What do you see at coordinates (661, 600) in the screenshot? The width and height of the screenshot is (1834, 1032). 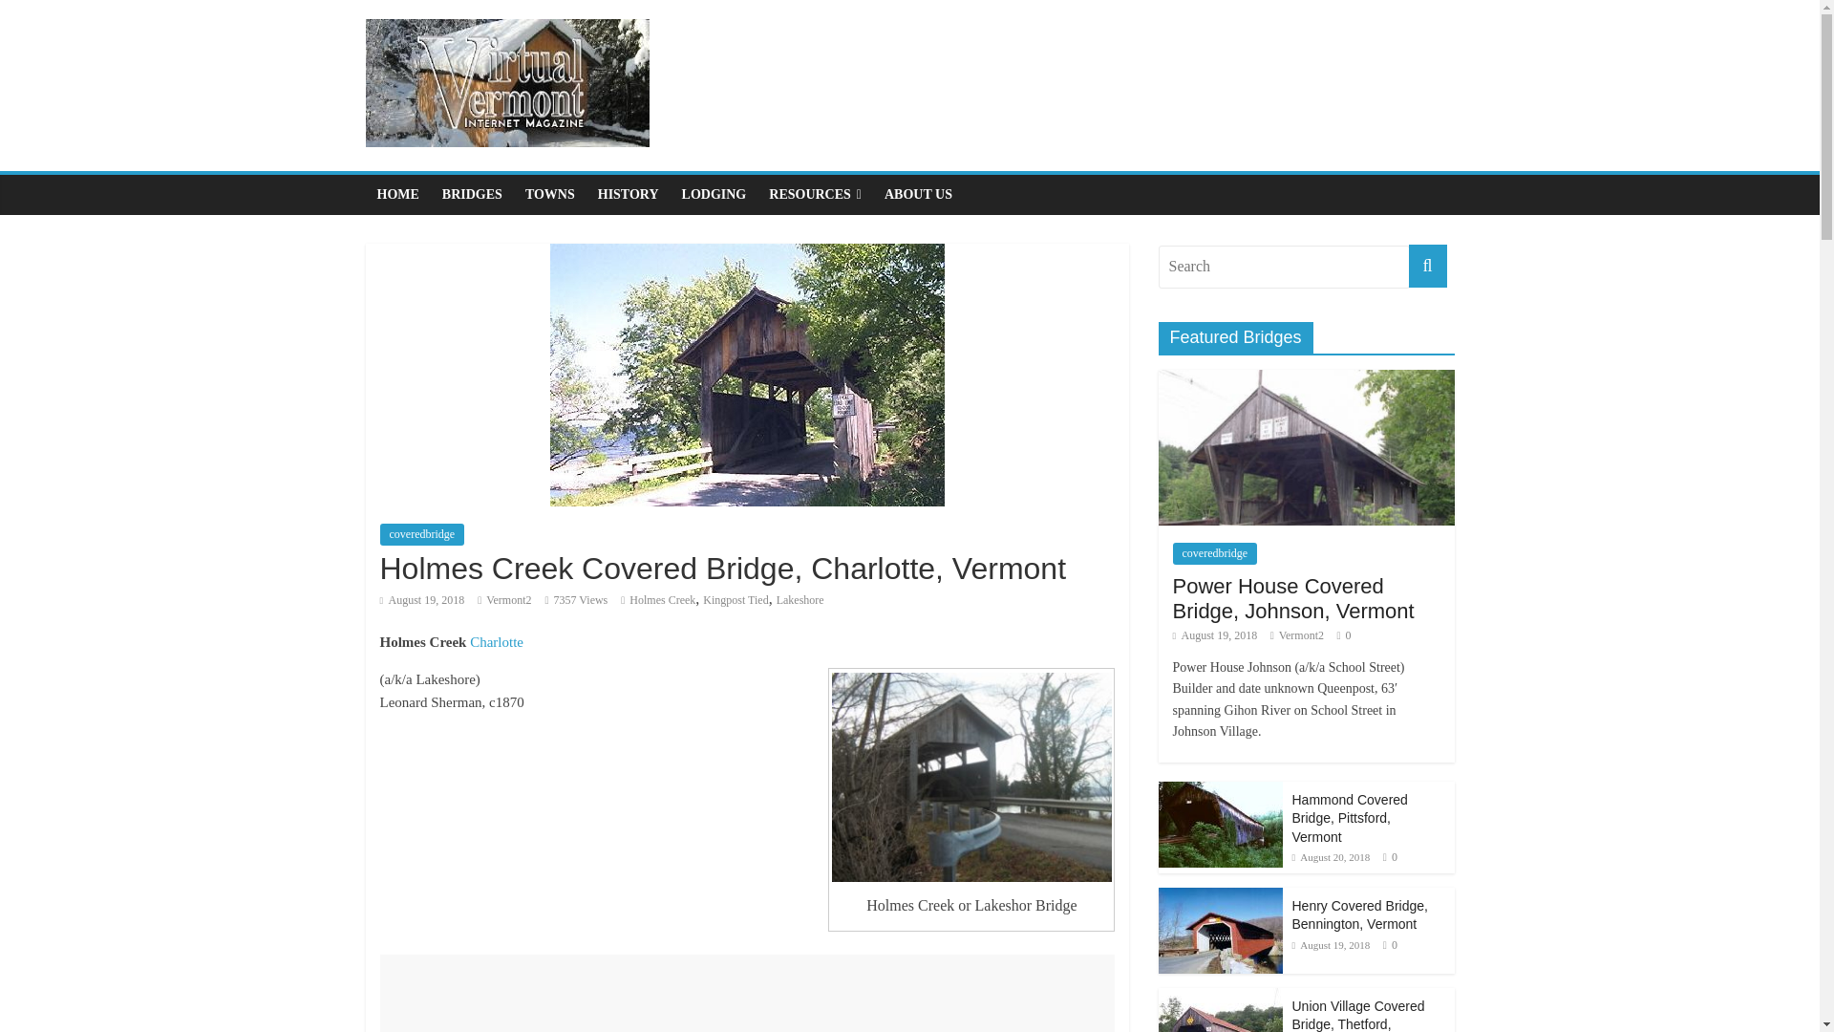 I see `Holmes Creek` at bounding box center [661, 600].